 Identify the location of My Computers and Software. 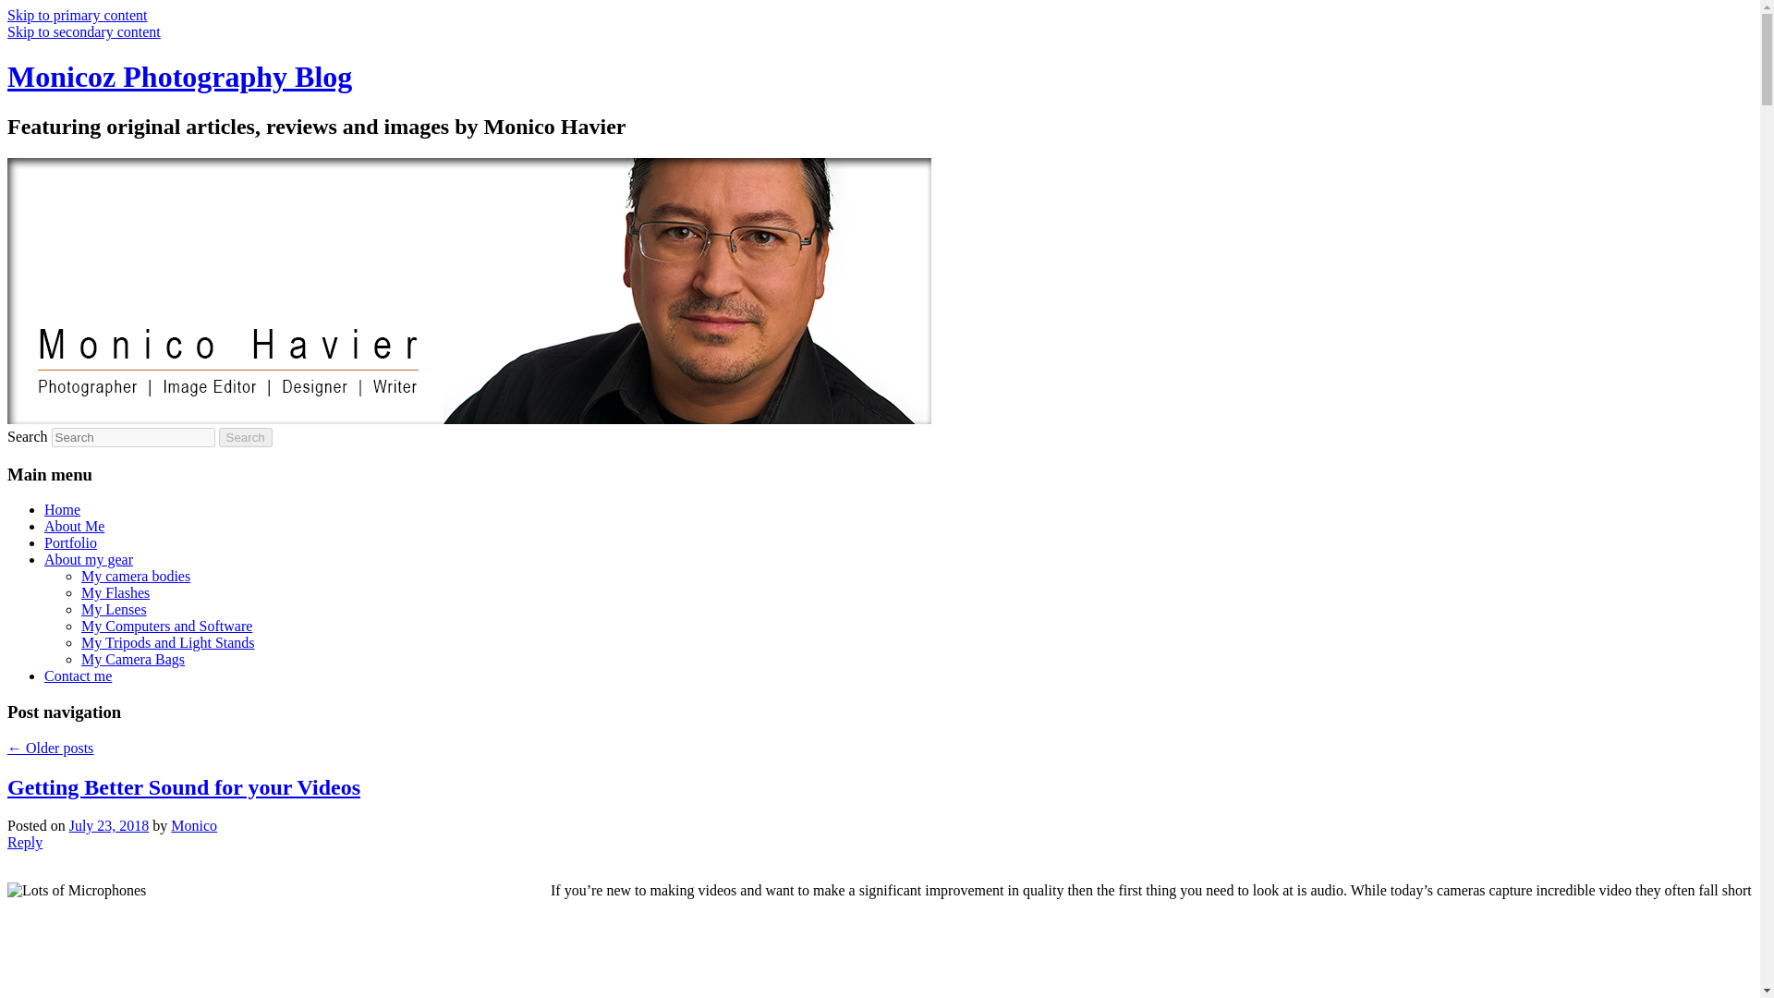
(166, 625).